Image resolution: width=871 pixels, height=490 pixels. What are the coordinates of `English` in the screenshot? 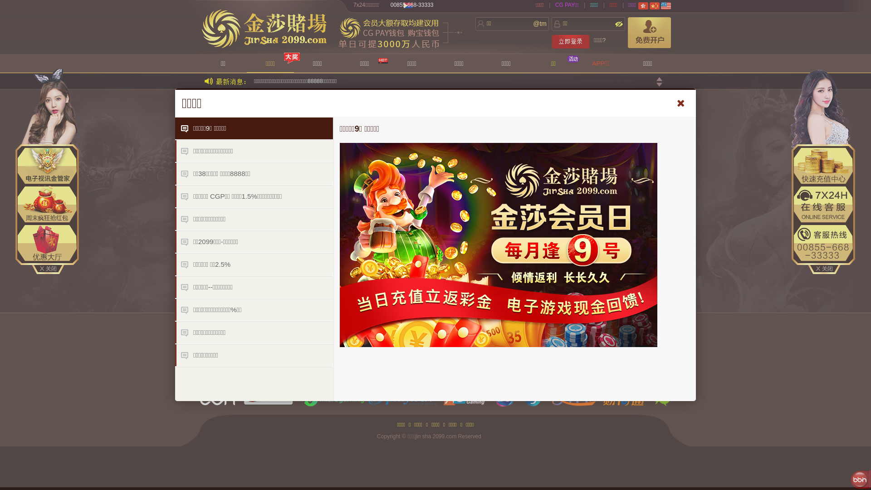 It's located at (666, 6).